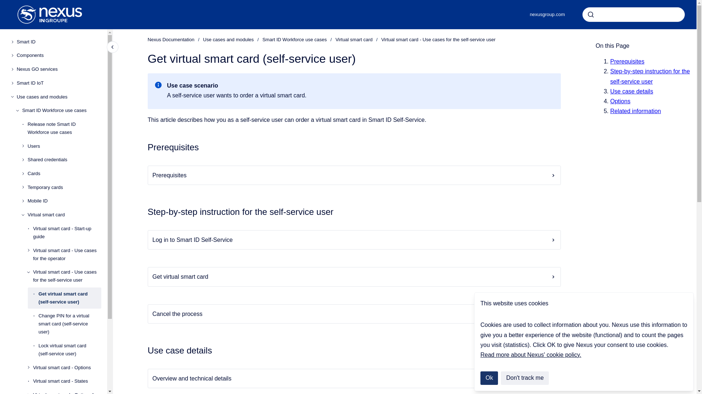 The width and height of the screenshot is (702, 394). What do you see at coordinates (64, 201) in the screenshot?
I see `Mobile ID` at bounding box center [64, 201].